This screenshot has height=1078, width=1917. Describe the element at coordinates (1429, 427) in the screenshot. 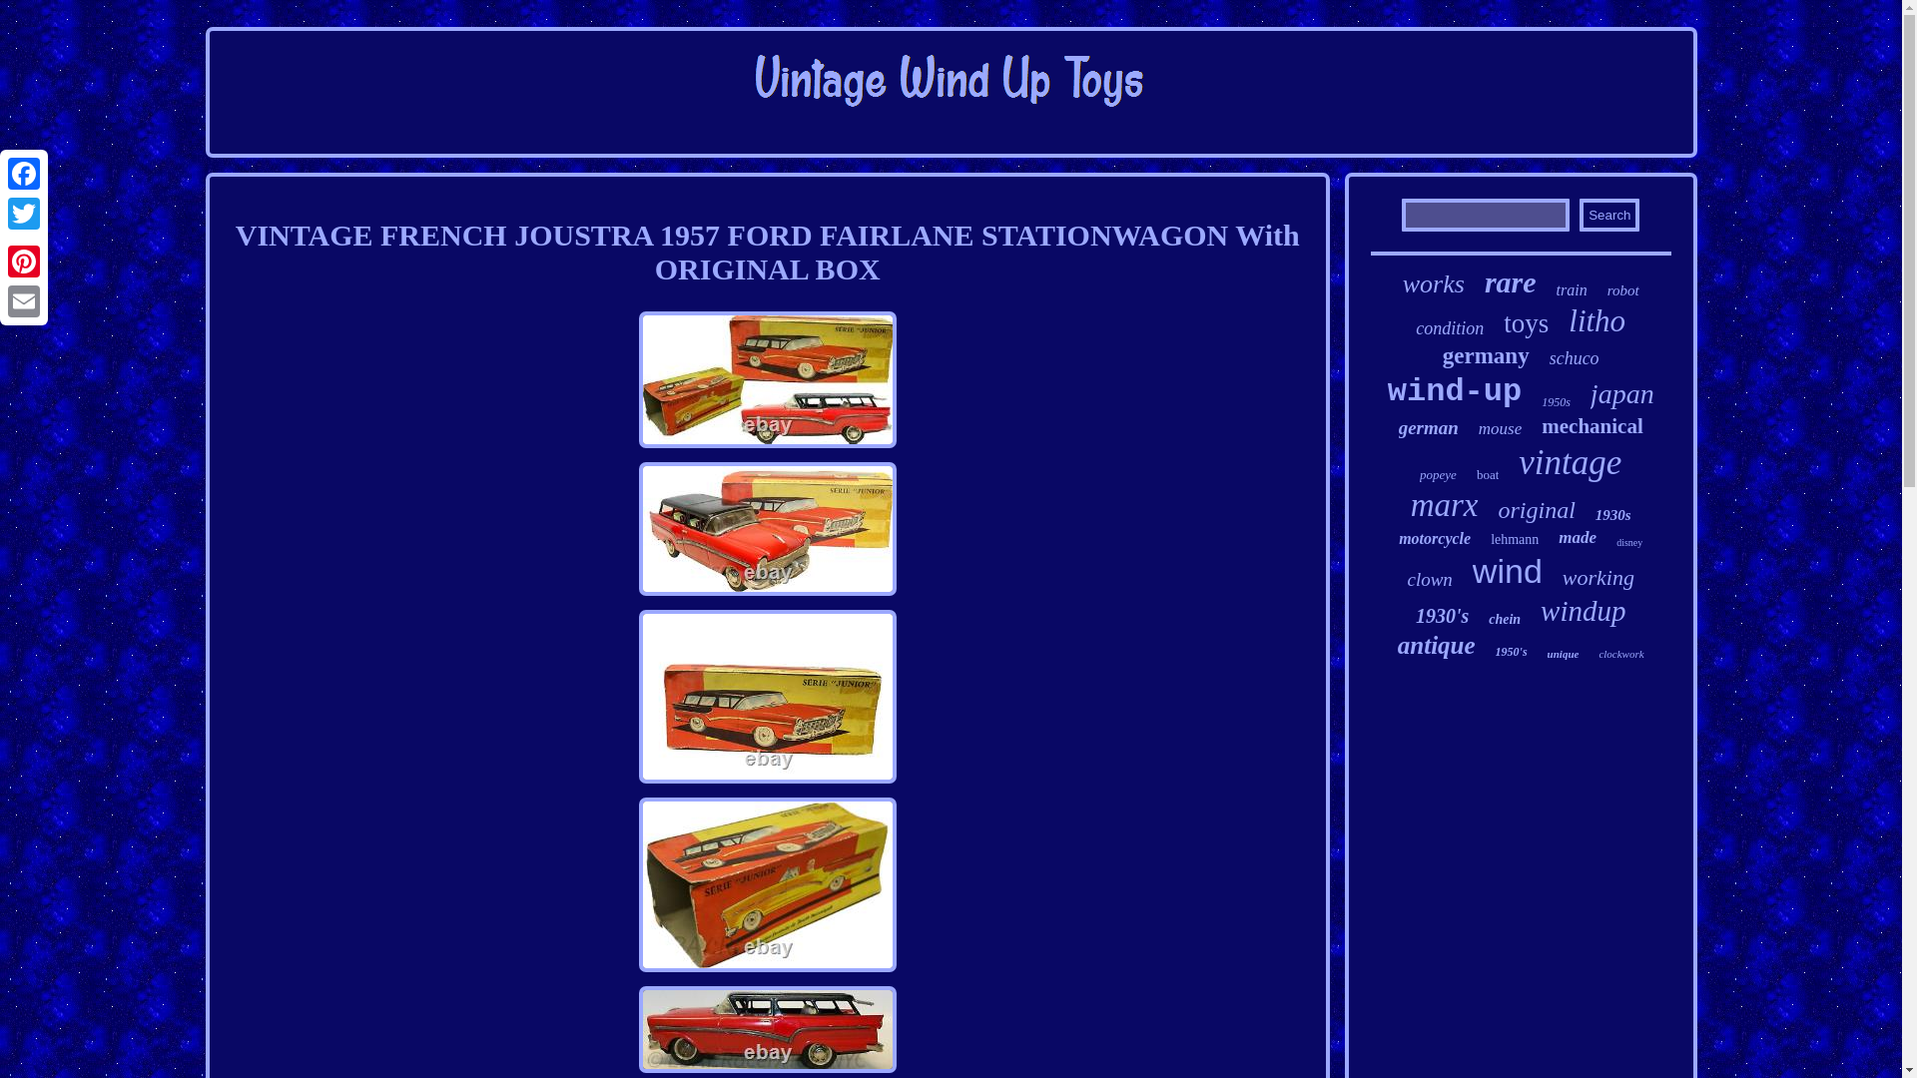

I see `german` at that location.